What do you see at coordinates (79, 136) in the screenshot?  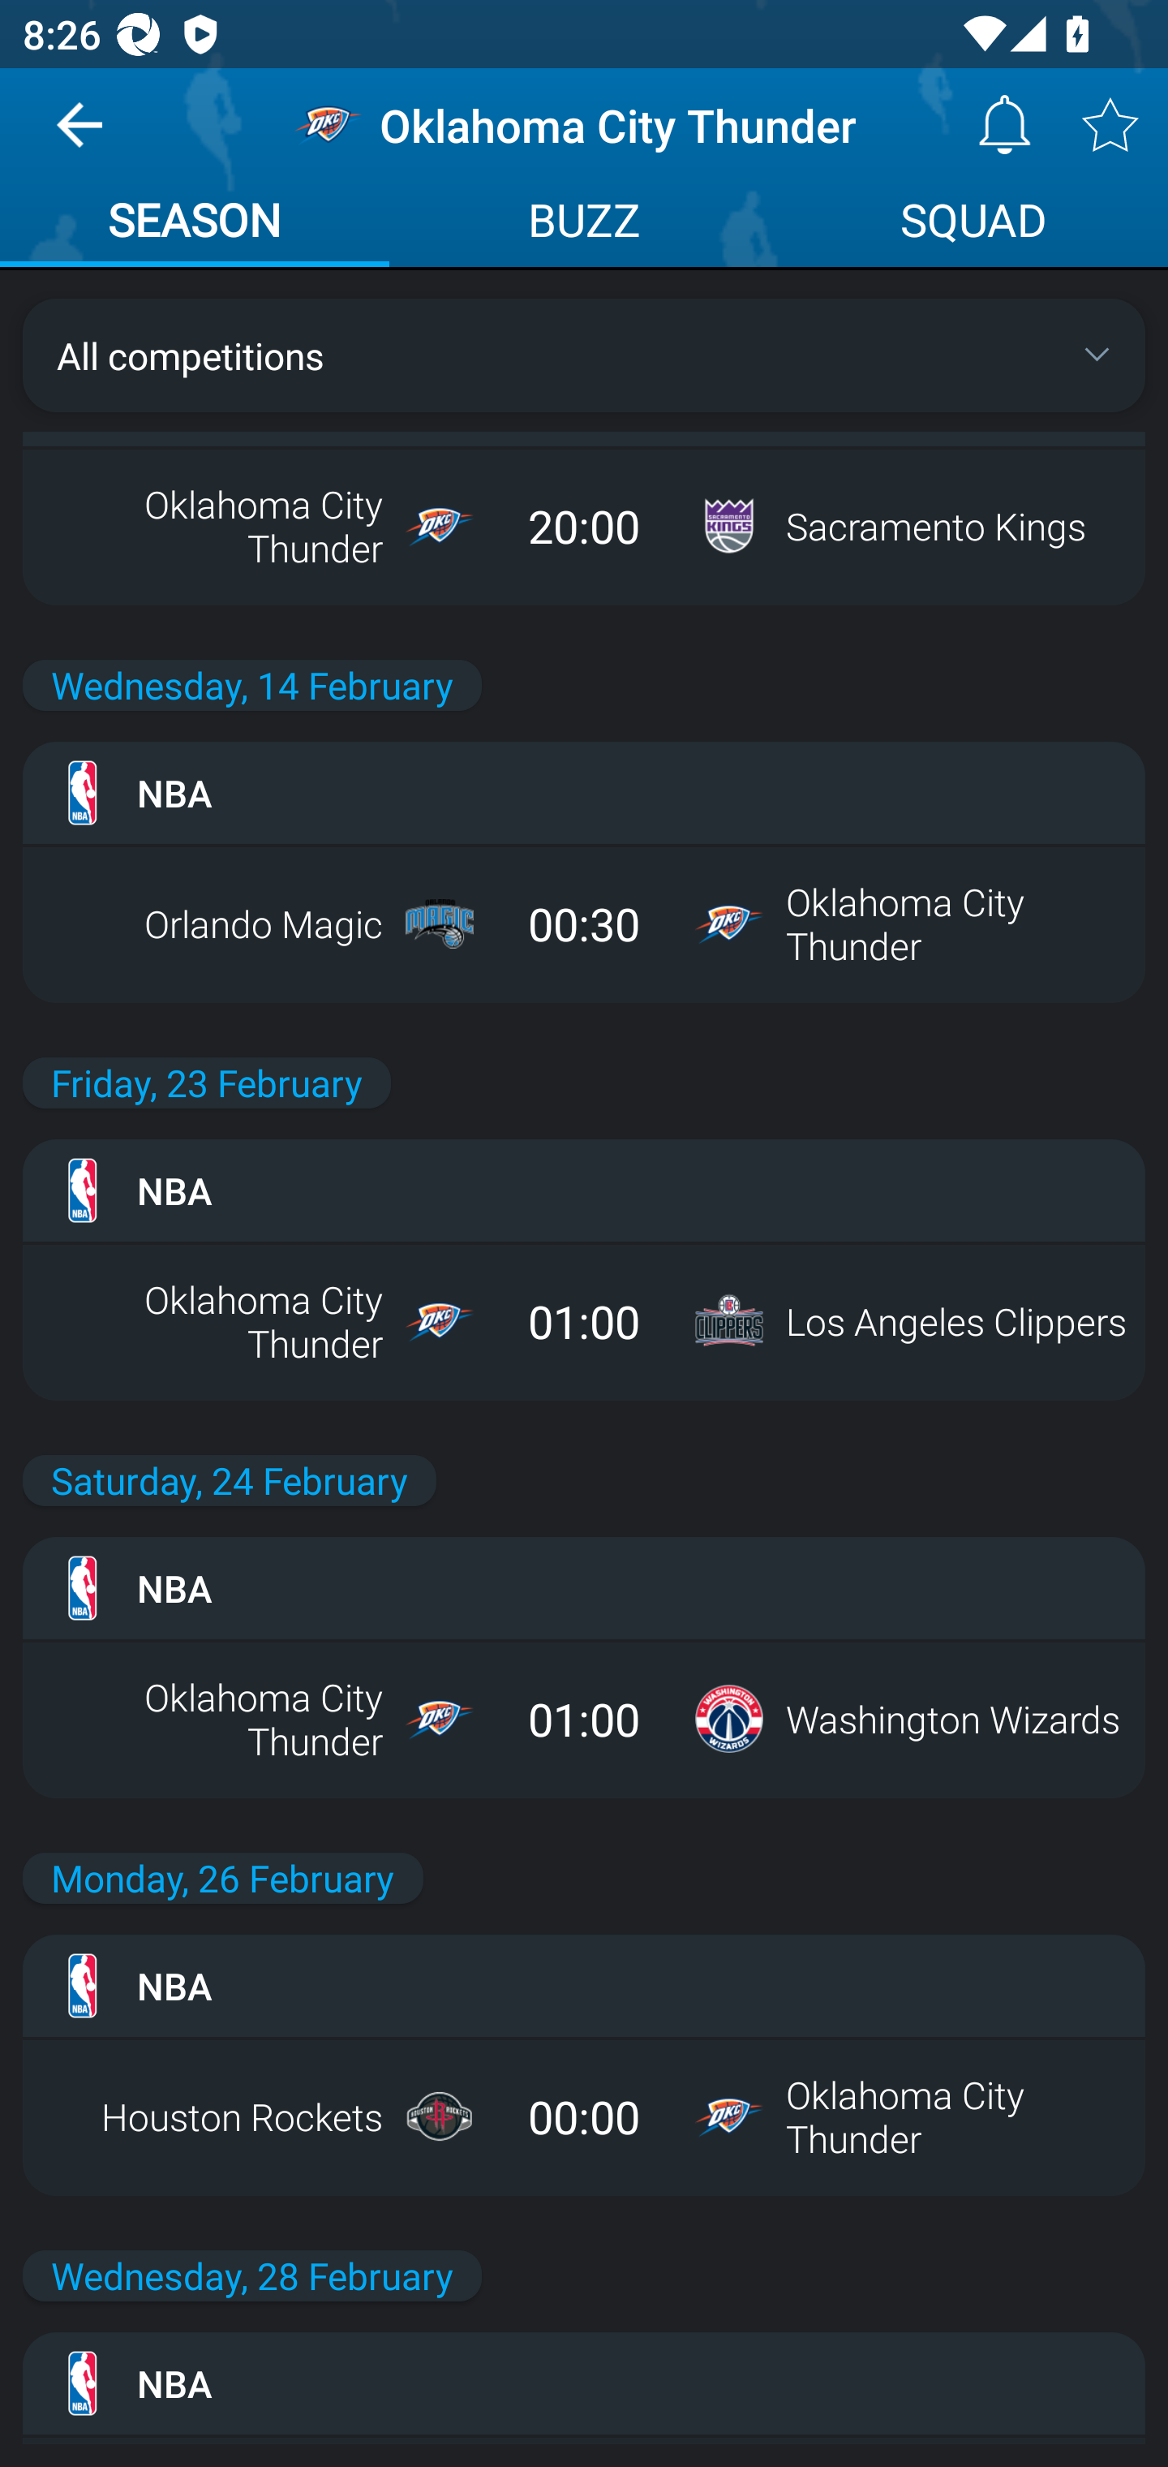 I see `Navigate up` at bounding box center [79, 136].